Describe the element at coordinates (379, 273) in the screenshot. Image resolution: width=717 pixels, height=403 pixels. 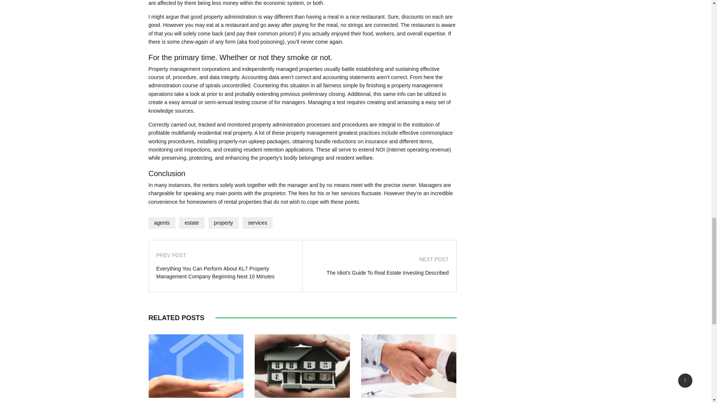
I see `The Idiot's Guide To Real Estate Investing Described` at that location.